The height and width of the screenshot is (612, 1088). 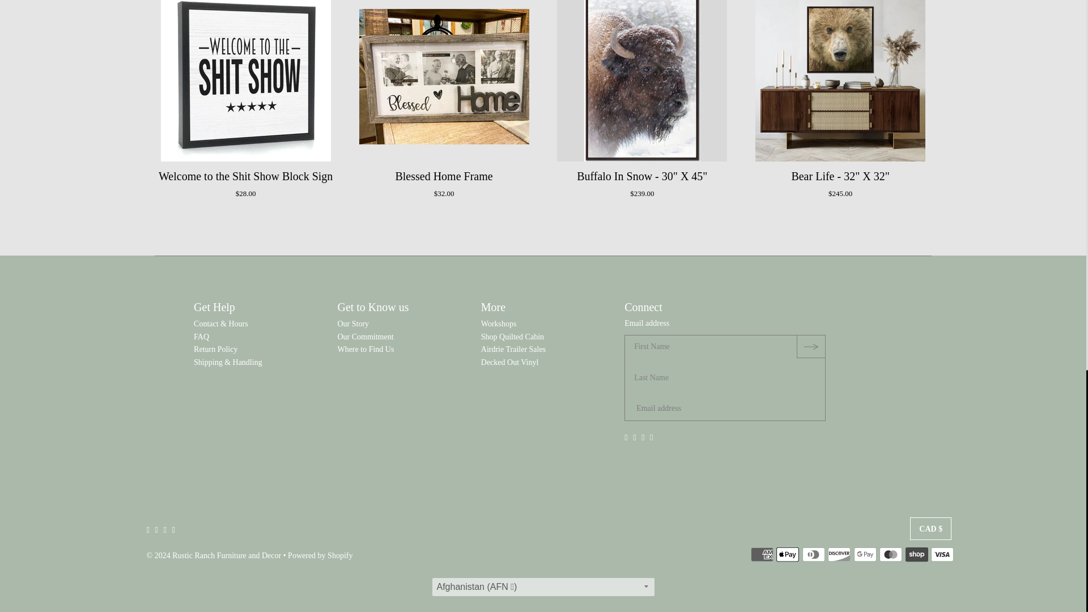 What do you see at coordinates (916, 554) in the screenshot?
I see `Shop Pay` at bounding box center [916, 554].